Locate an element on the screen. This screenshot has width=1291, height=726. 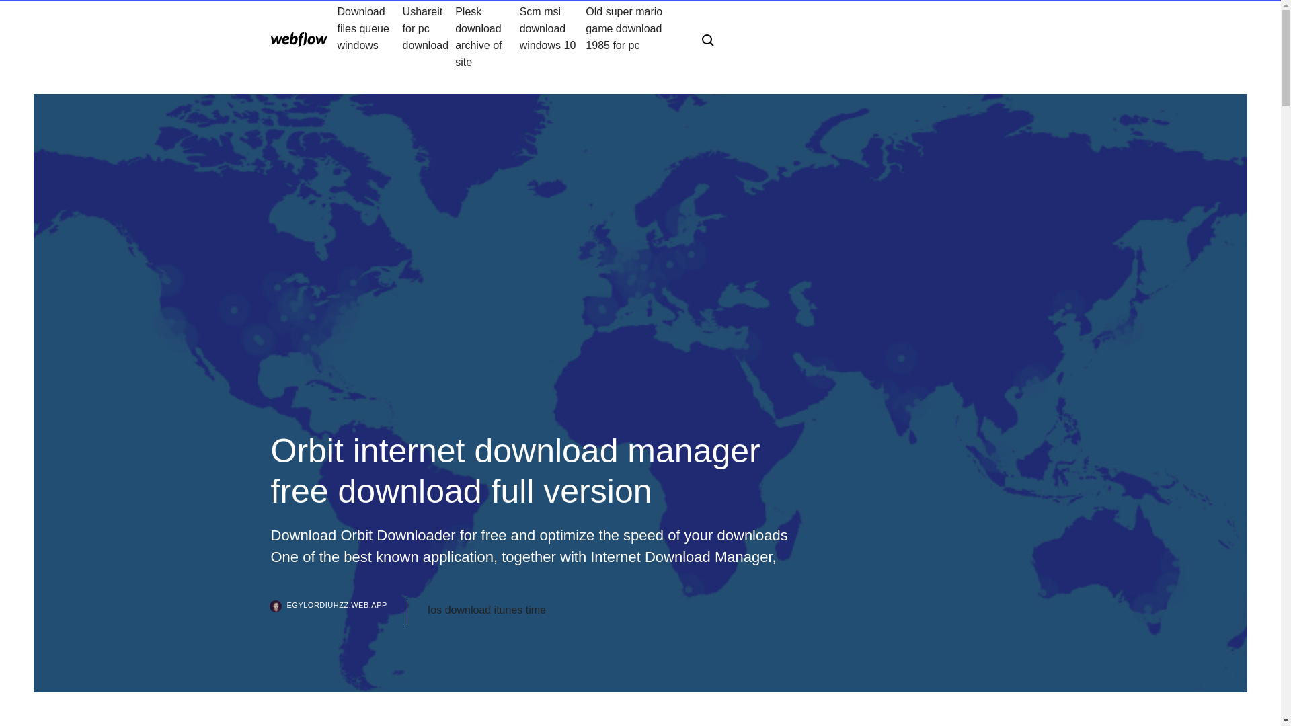
Ios download itunes time is located at coordinates (487, 610).